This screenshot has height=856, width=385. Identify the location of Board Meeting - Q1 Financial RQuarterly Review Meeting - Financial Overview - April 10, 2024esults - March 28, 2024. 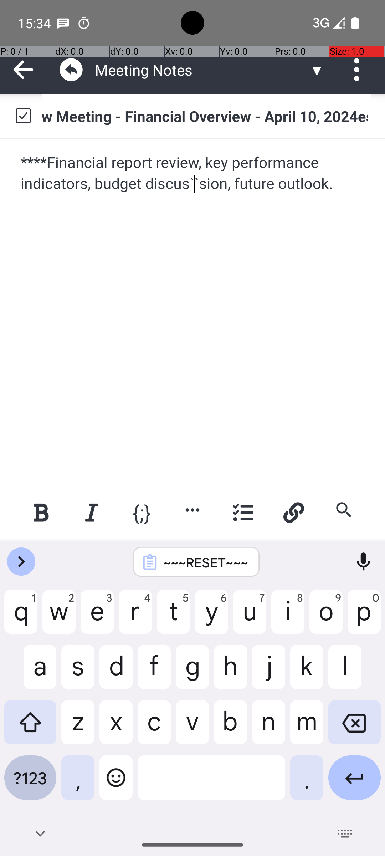
(207, 116).